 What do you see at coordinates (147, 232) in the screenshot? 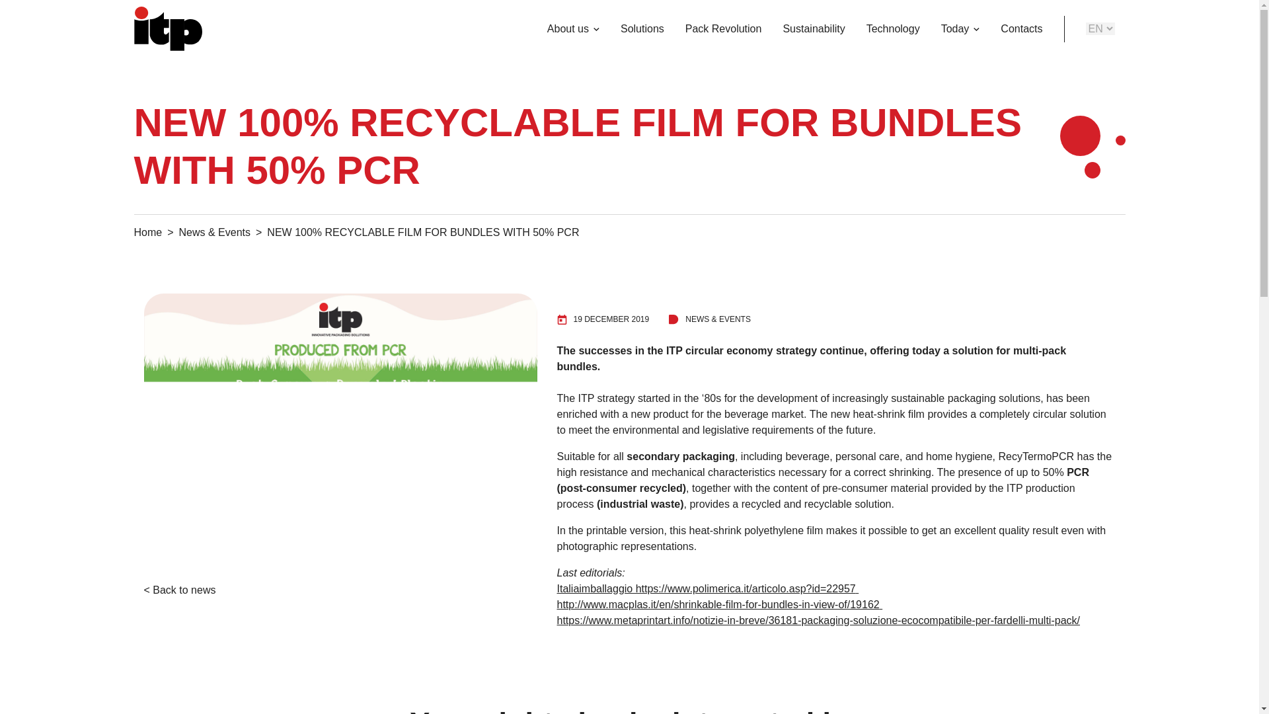
I see `Home` at bounding box center [147, 232].